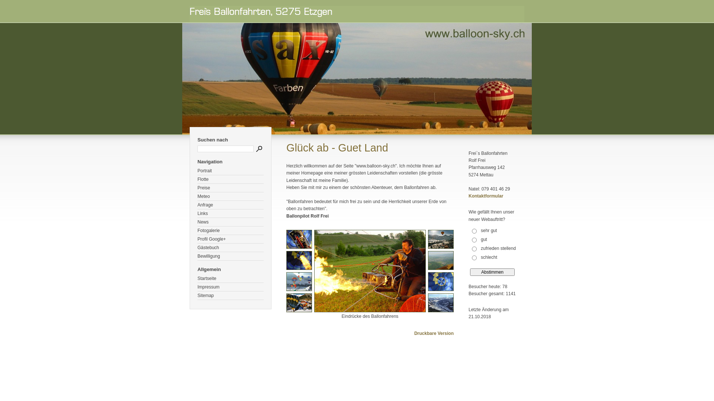  What do you see at coordinates (231, 188) in the screenshot?
I see `Preise` at bounding box center [231, 188].